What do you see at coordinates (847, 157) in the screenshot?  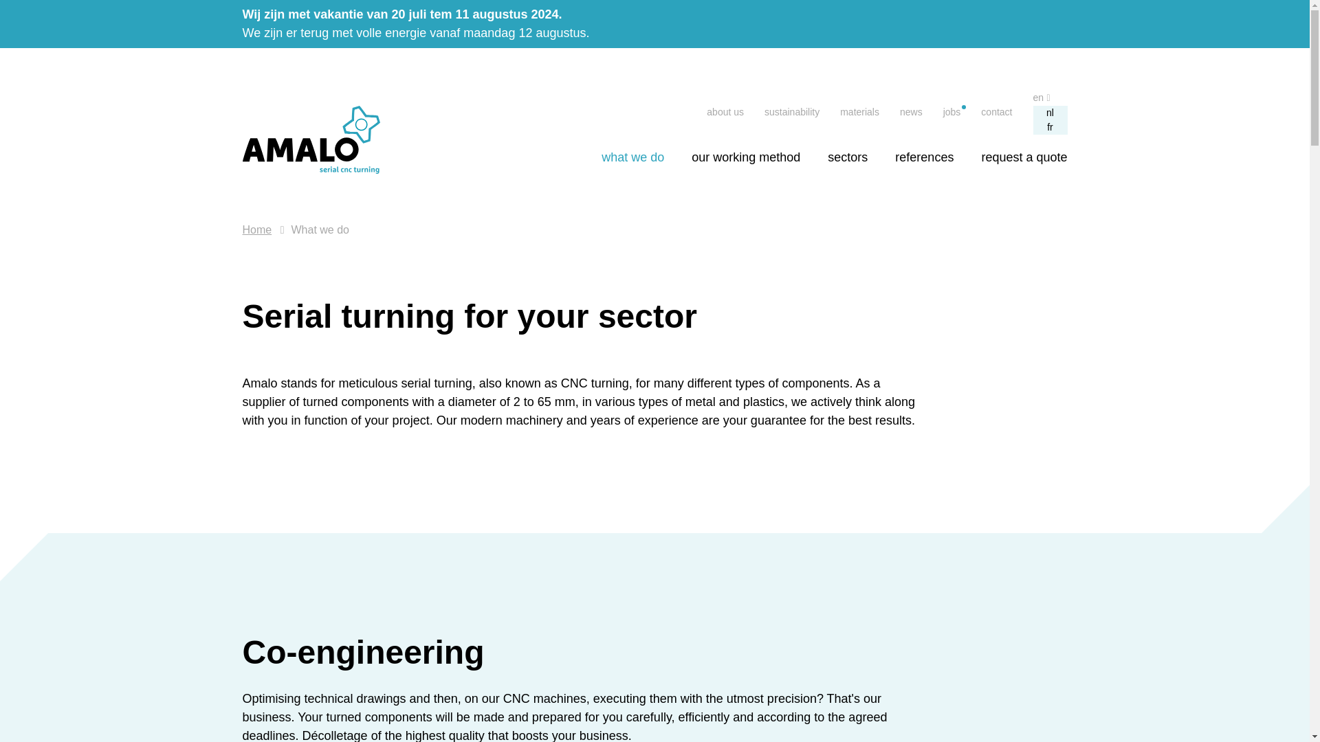 I see `sectors` at bounding box center [847, 157].